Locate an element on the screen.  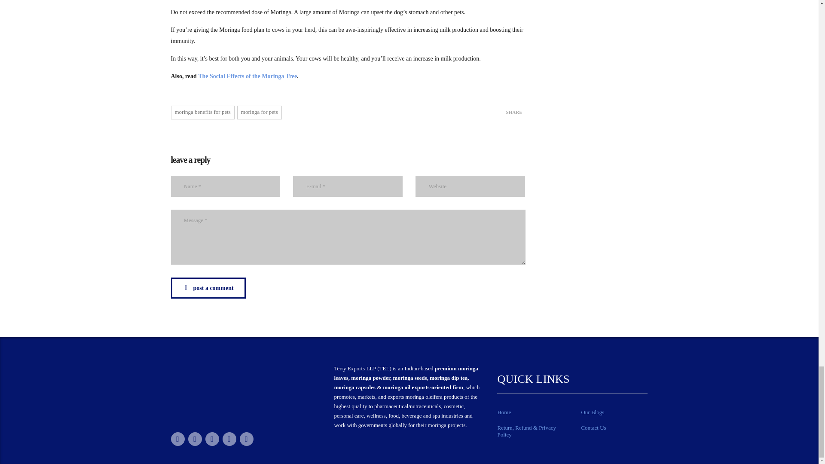
moringa for pets is located at coordinates (260, 113).